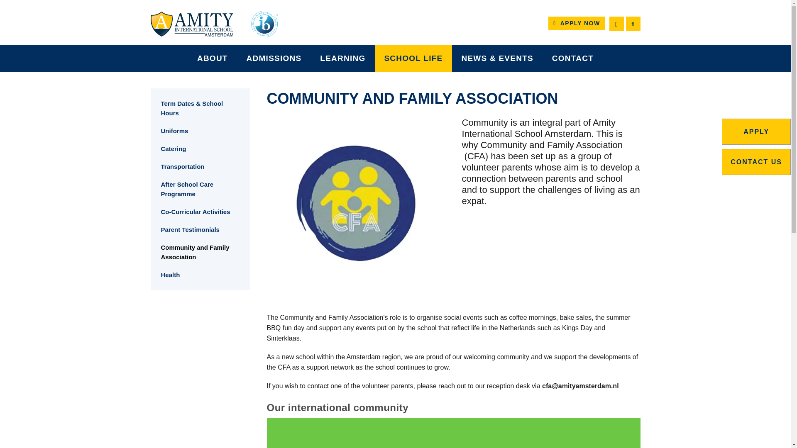 The image size is (797, 448). Describe the element at coordinates (576, 23) in the screenshot. I see `Apply Now` at that location.